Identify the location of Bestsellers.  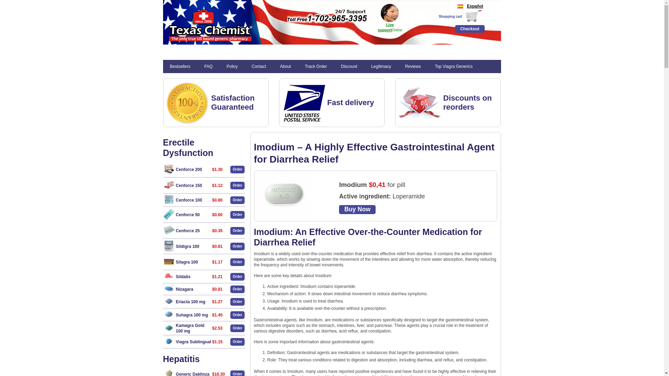
(180, 66).